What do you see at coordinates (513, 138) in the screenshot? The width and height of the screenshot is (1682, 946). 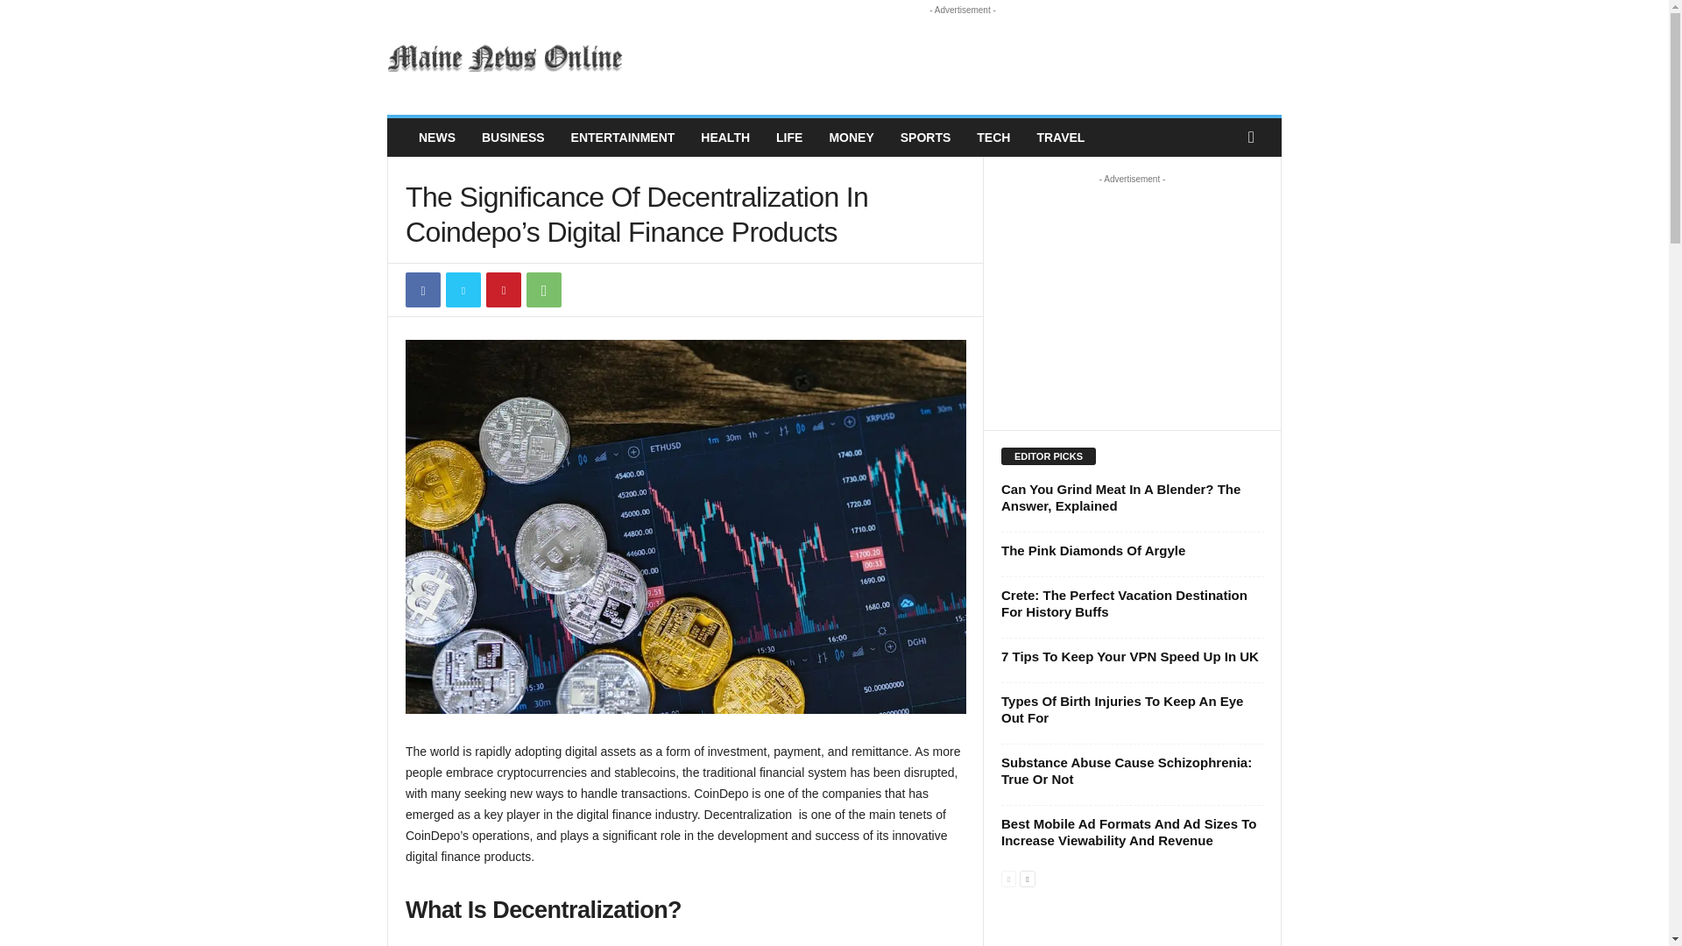 I see `BUSINESS` at bounding box center [513, 138].